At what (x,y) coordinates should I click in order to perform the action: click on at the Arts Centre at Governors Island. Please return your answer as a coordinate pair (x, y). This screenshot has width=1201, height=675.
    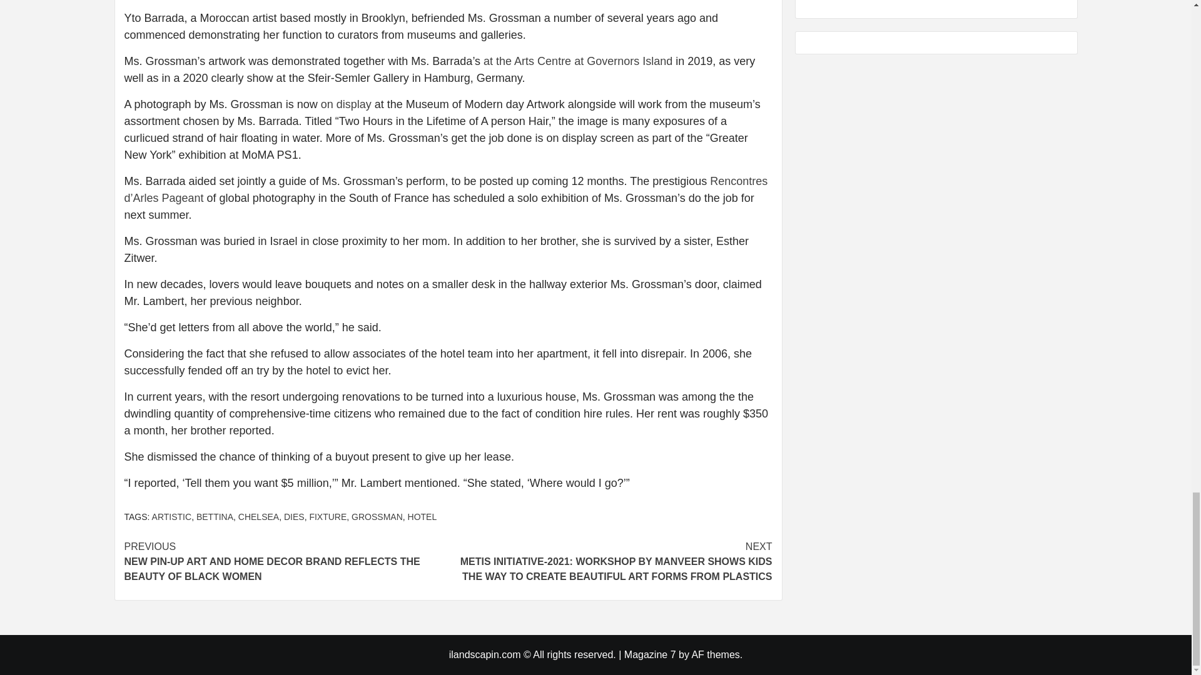
    Looking at the image, I should click on (578, 61).